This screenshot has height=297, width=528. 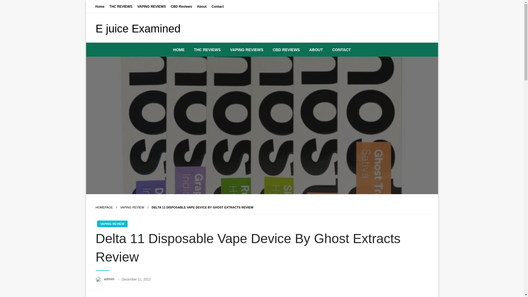 What do you see at coordinates (132, 207) in the screenshot?
I see `VAPING REVIEW` at bounding box center [132, 207].